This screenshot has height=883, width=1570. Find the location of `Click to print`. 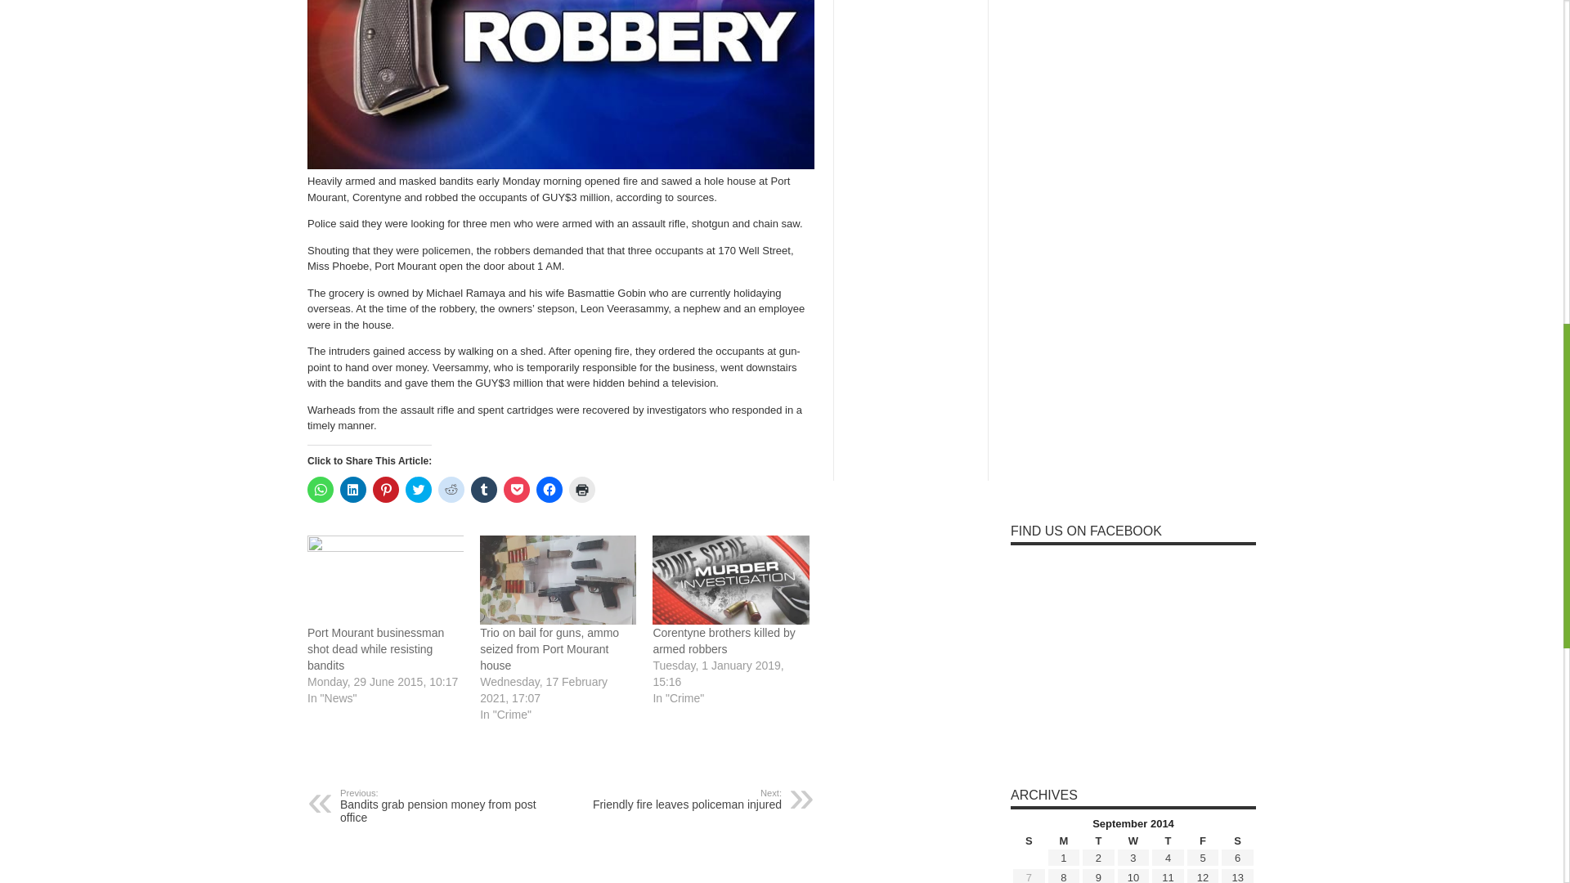

Click to print is located at coordinates (581, 489).